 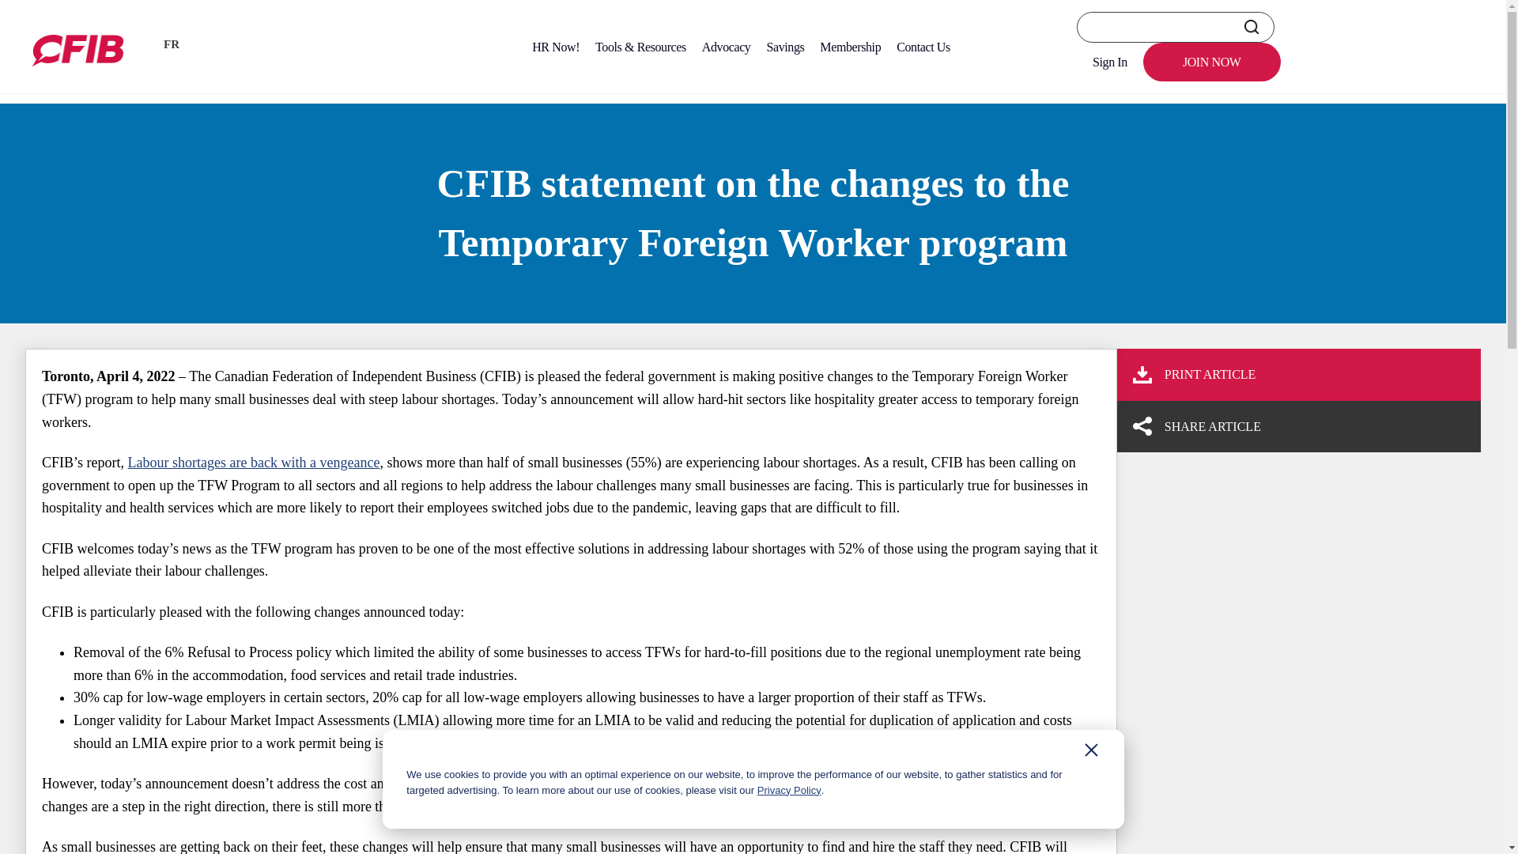 I want to click on HR Now!, so click(x=555, y=47).